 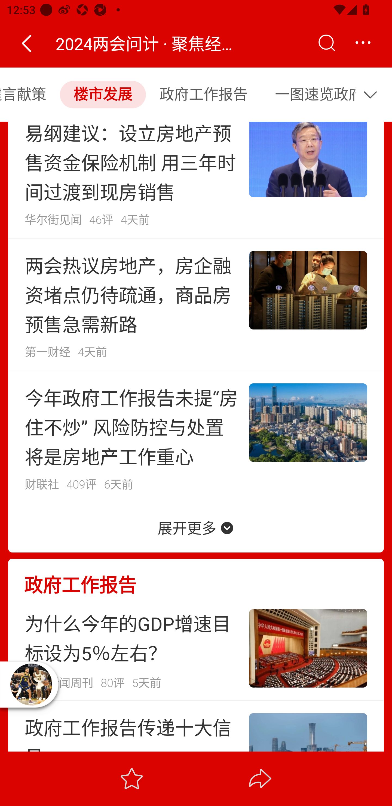 What do you see at coordinates (372, 94) in the screenshot?
I see `` at bounding box center [372, 94].